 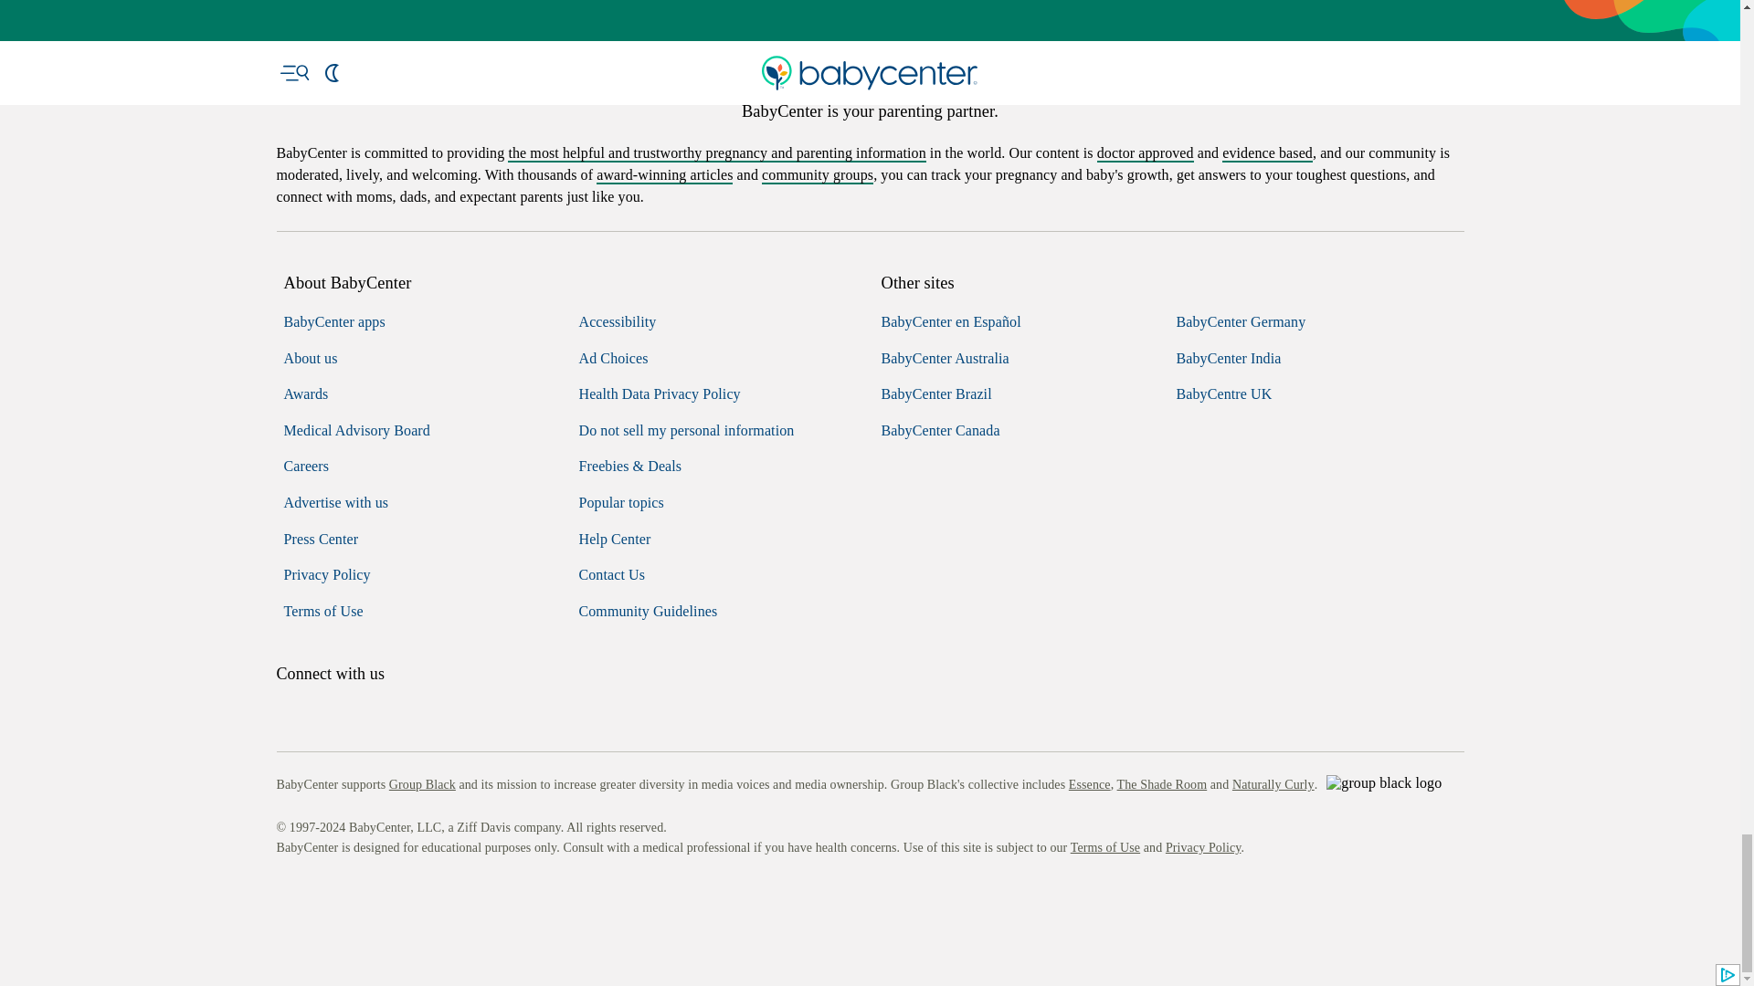 What do you see at coordinates (289, 895) in the screenshot?
I see `BabyCenter Facebook page` at bounding box center [289, 895].